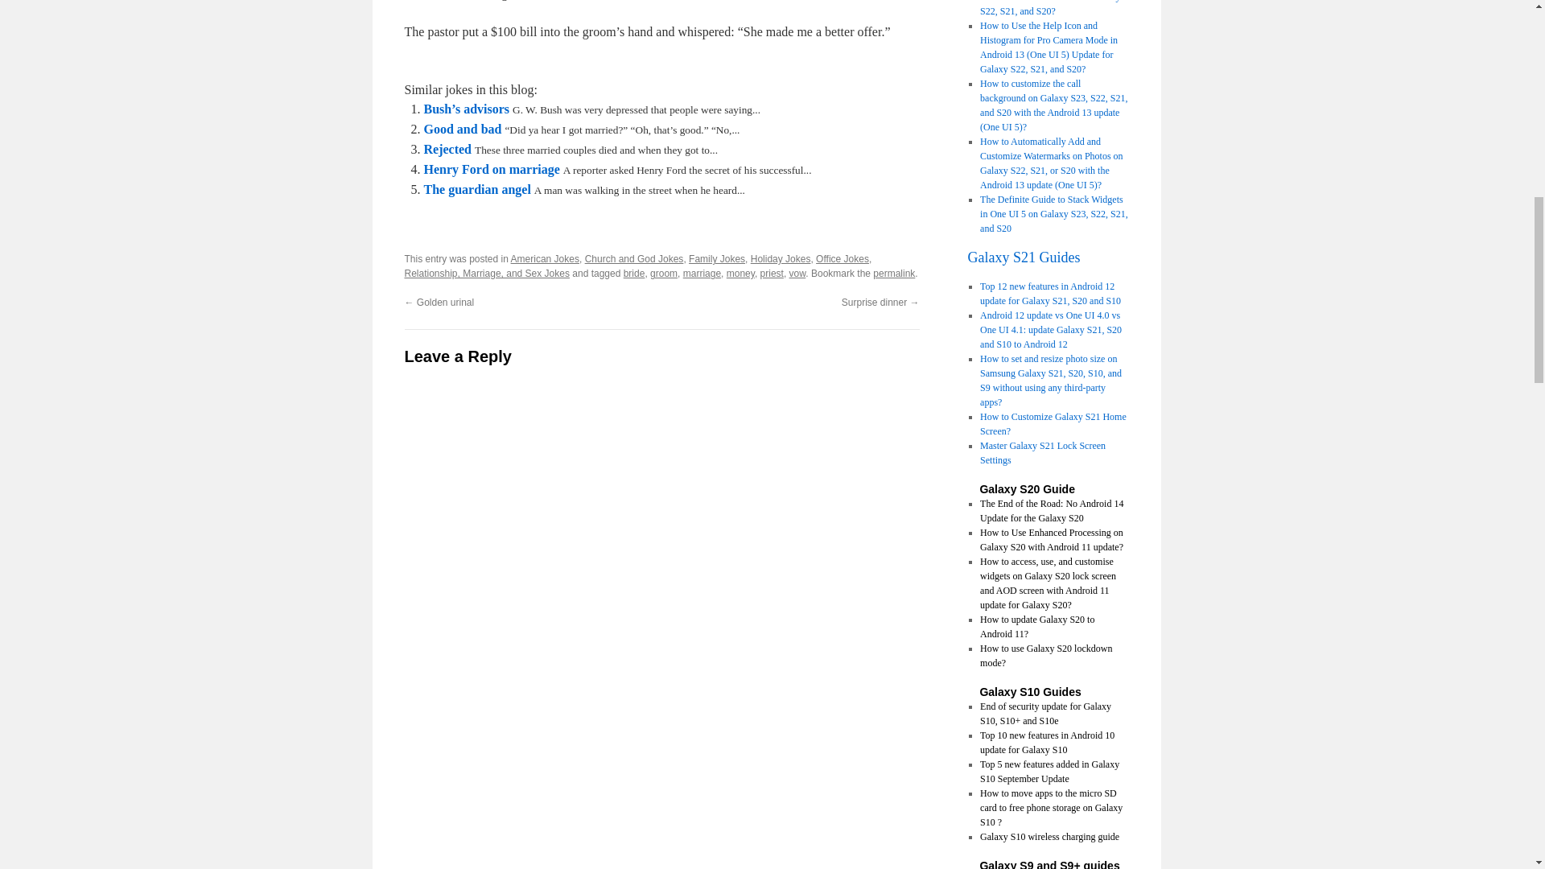  Describe the element at coordinates (893, 273) in the screenshot. I see `Permalink to She made me a better offer` at that location.